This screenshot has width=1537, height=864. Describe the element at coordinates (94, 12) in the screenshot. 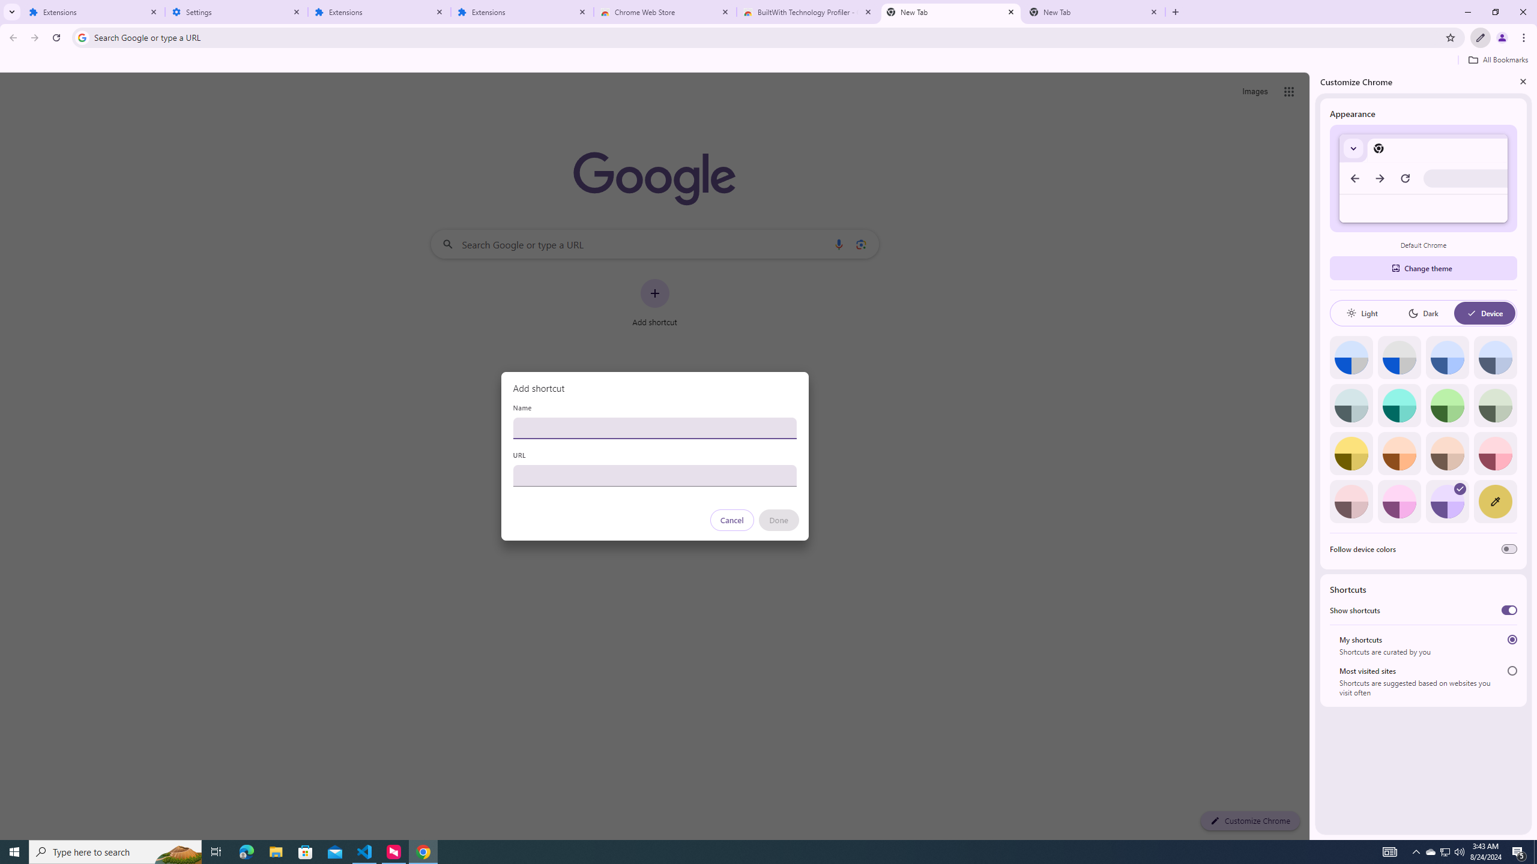

I see `Extensions` at that location.